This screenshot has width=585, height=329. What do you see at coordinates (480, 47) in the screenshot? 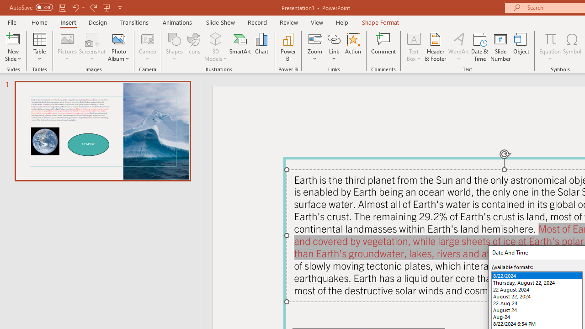
I see `Date & Time...` at bounding box center [480, 47].